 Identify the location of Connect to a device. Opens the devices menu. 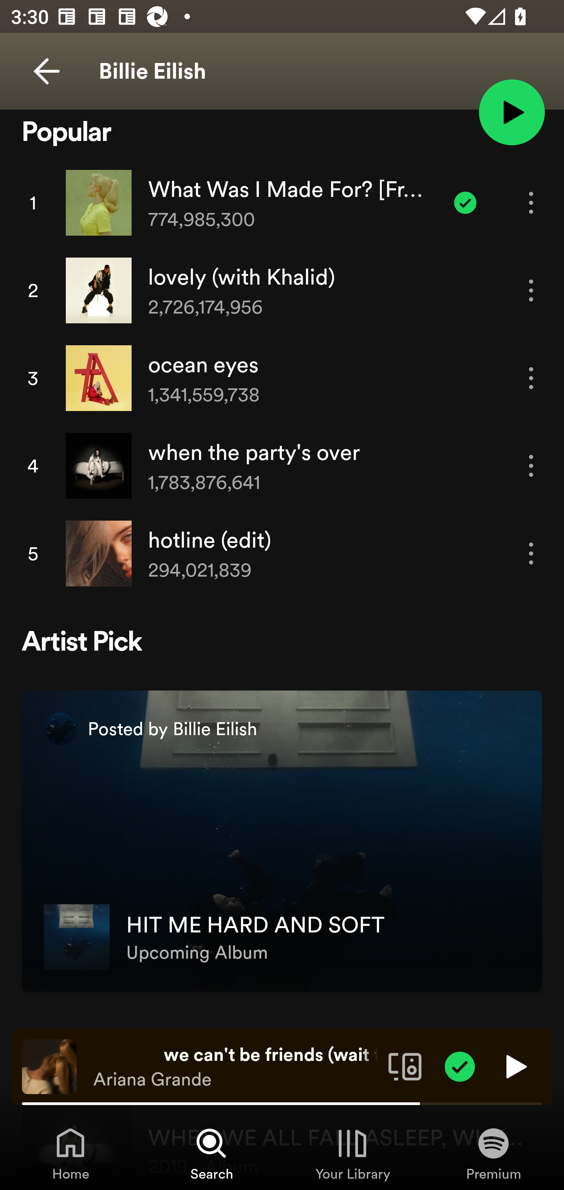
(405, 1066).